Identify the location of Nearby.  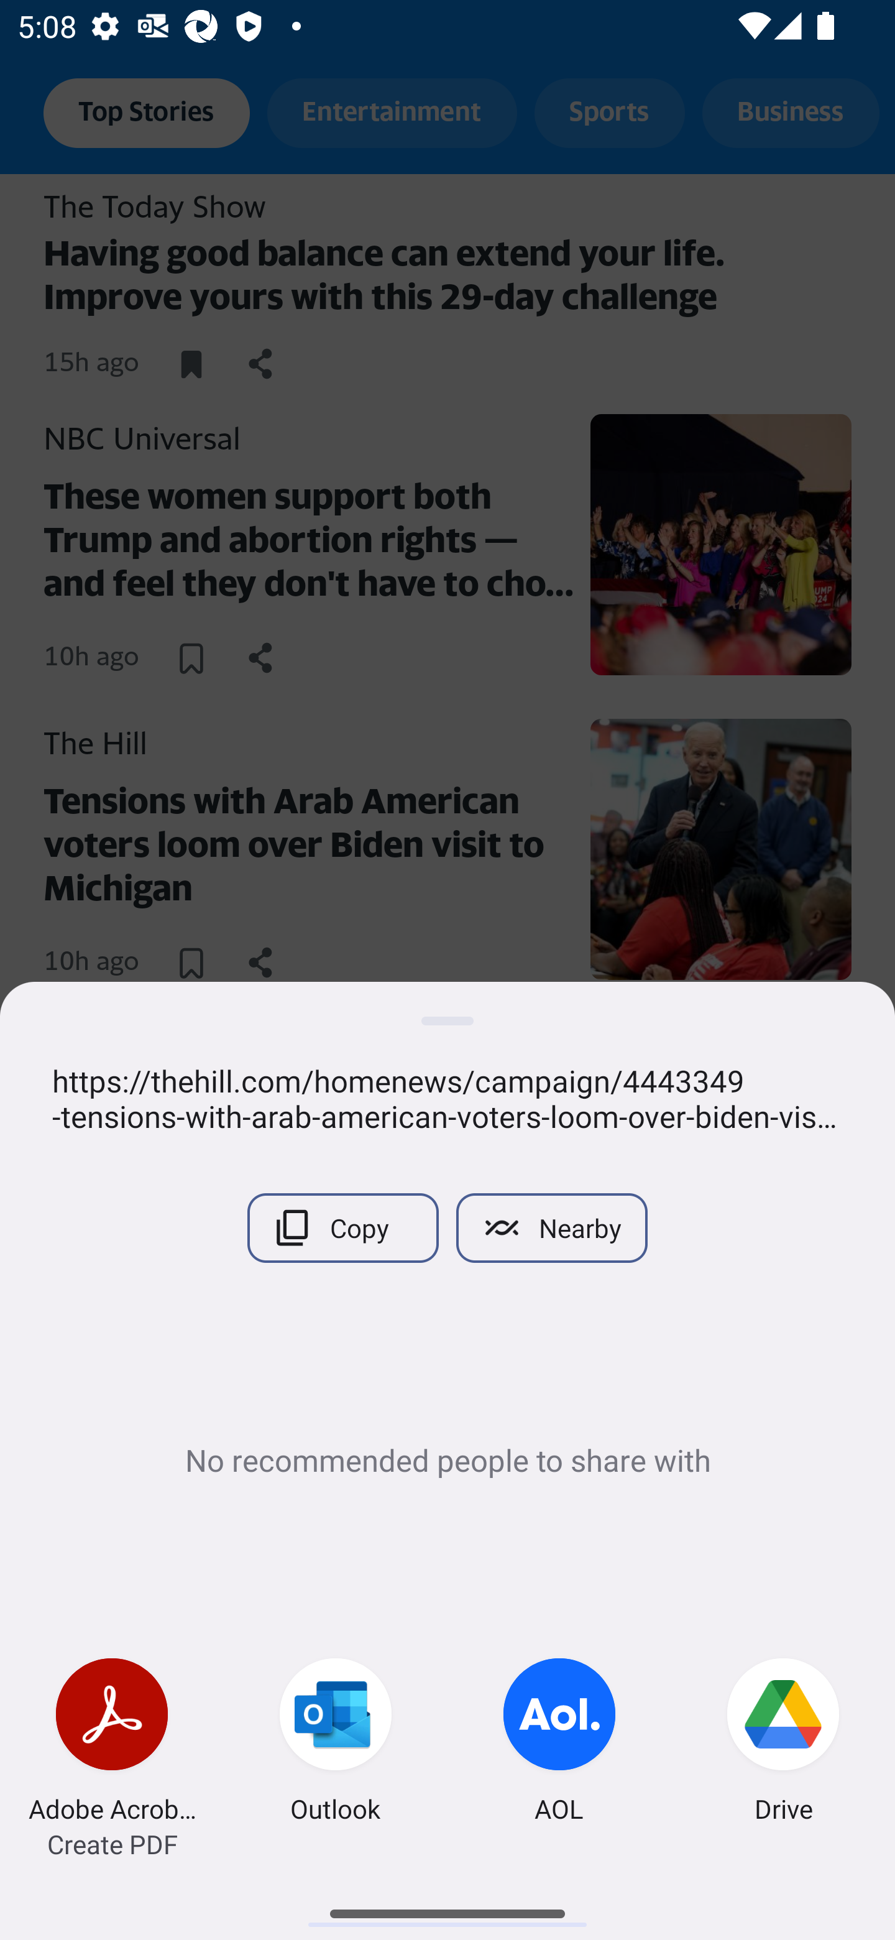
(552, 1227).